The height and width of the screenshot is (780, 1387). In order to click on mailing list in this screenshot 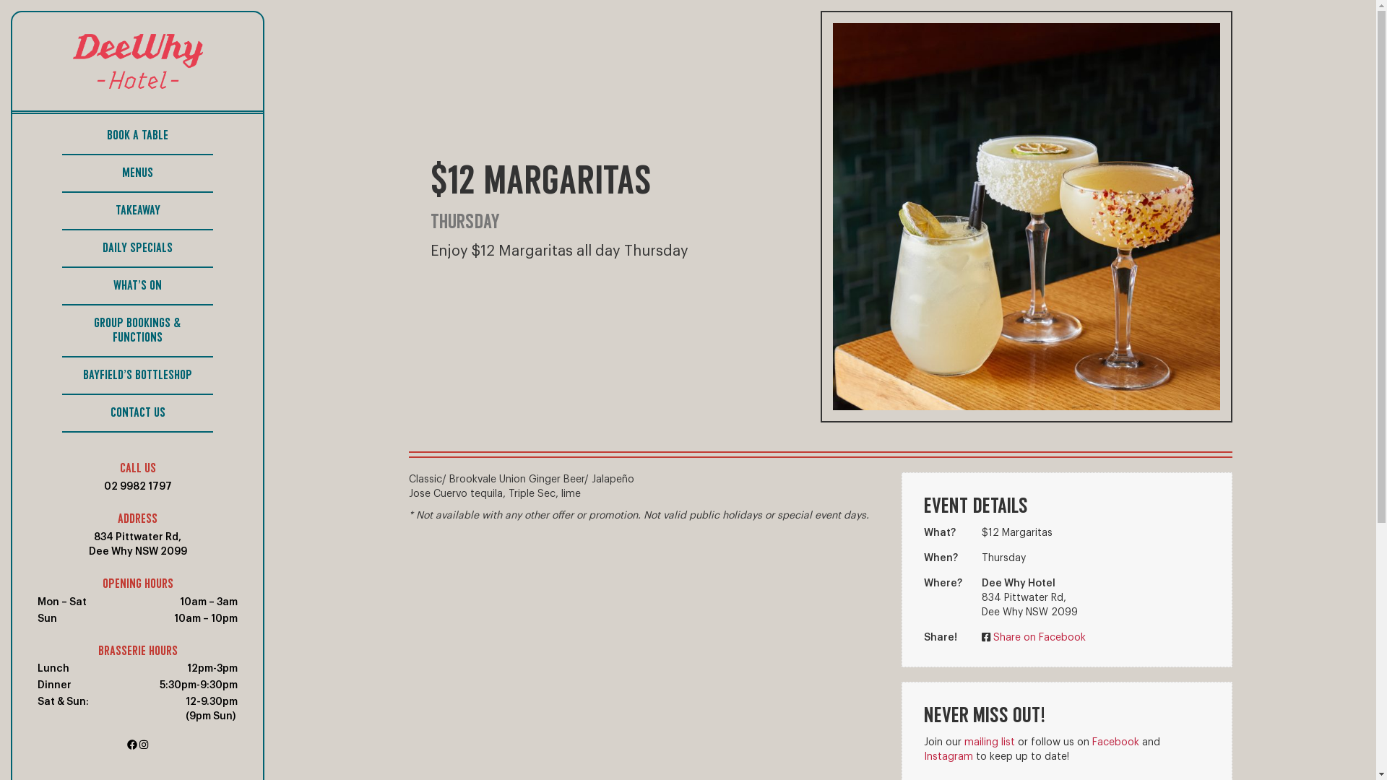, I will do `click(990, 742)`.